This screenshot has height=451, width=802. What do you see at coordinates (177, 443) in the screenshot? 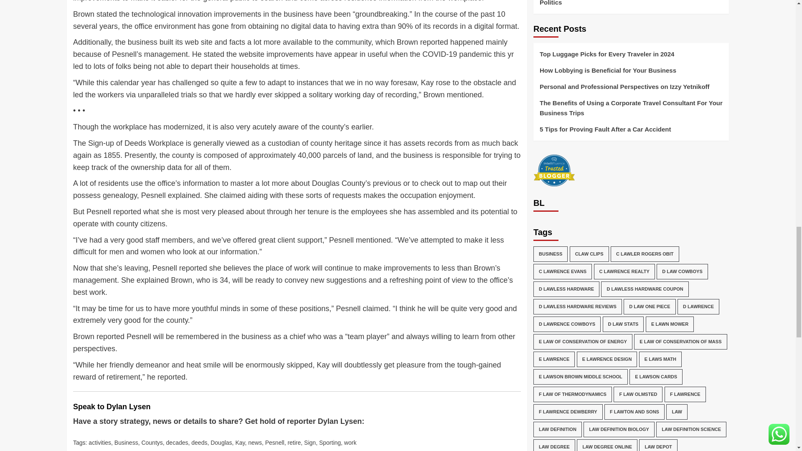
I see `decades` at bounding box center [177, 443].